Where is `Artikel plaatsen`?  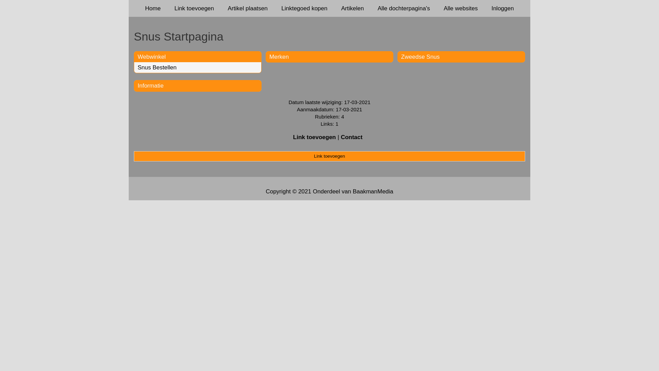 Artikel plaatsen is located at coordinates (248, 8).